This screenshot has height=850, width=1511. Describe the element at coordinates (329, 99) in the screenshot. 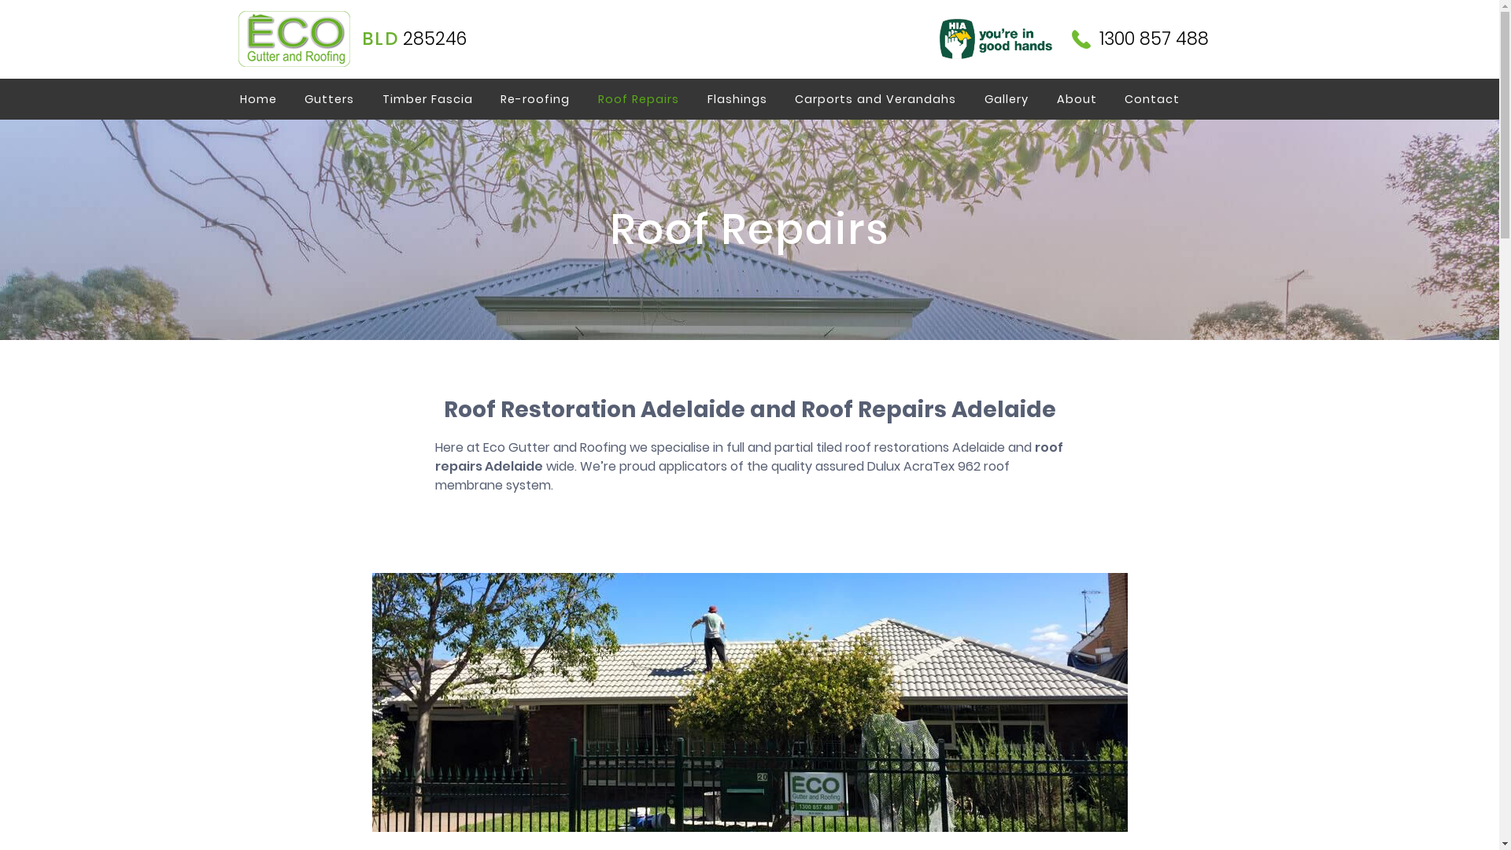

I see `Gutters` at that location.